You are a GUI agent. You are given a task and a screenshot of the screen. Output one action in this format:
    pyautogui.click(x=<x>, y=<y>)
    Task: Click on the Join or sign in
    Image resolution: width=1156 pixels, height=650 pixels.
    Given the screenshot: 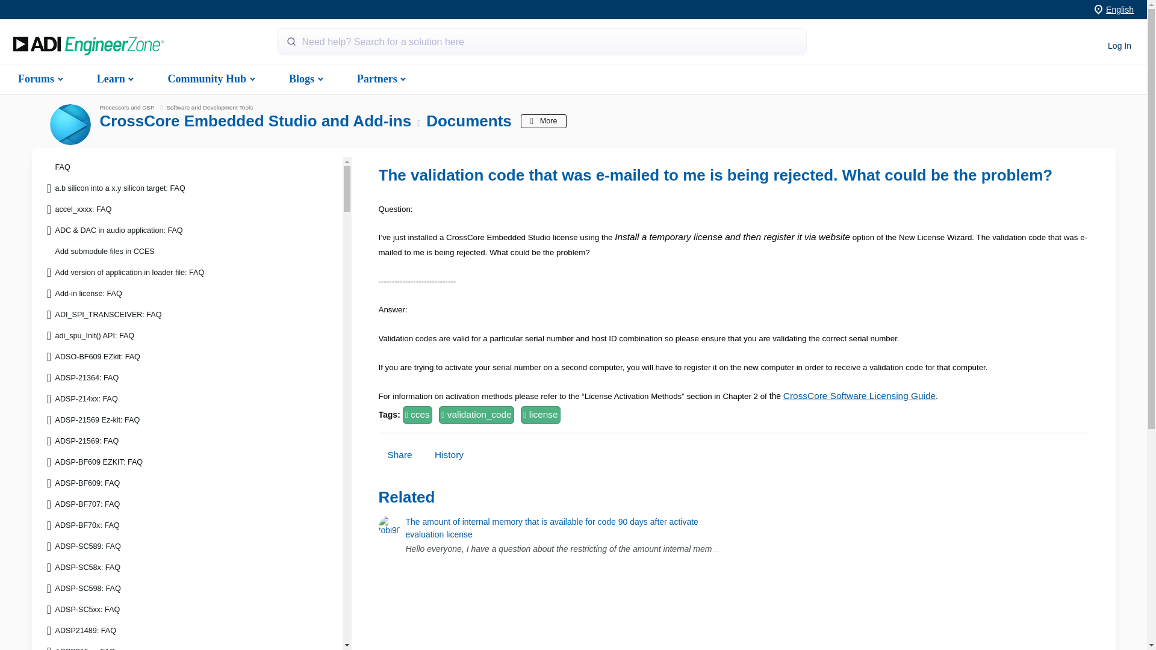 What is the action you would take?
    pyautogui.click(x=1119, y=46)
    